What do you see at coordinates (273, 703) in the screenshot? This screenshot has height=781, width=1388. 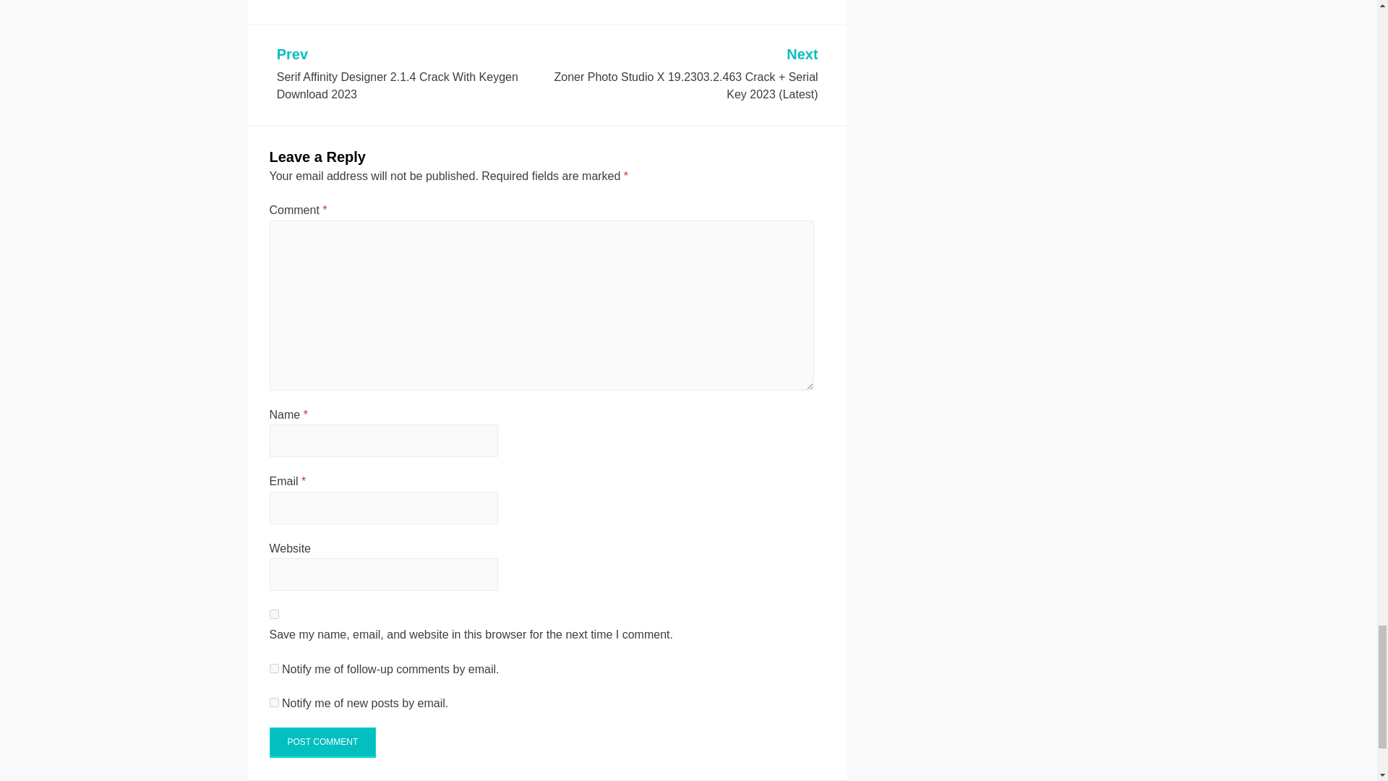 I see `subscribe` at bounding box center [273, 703].